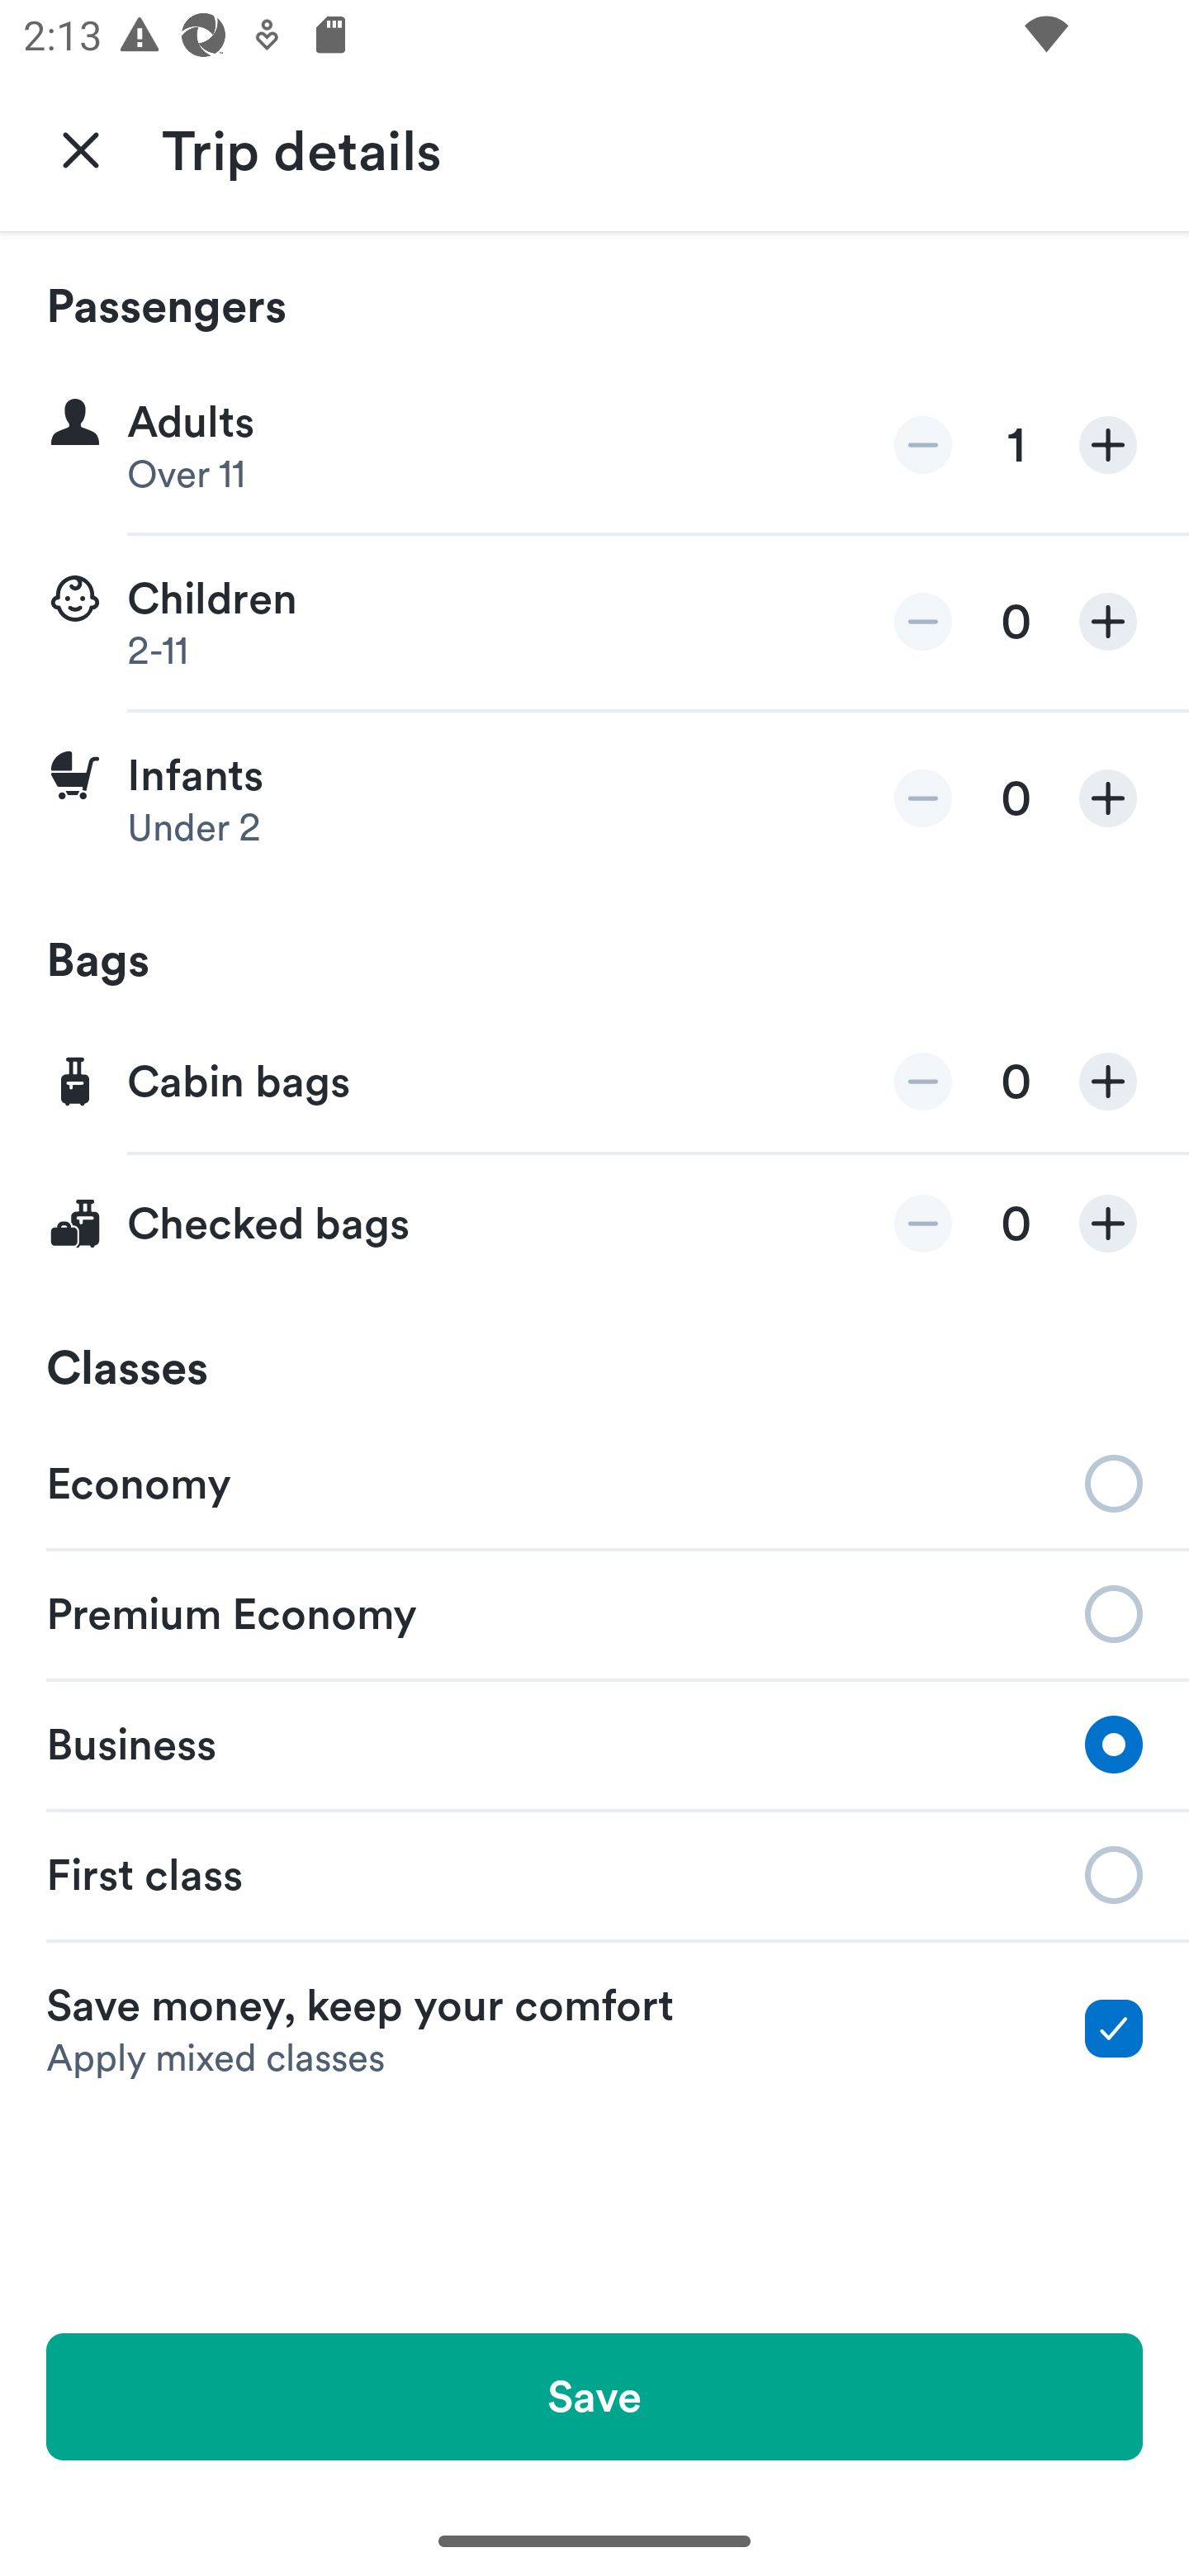  Describe the element at coordinates (923, 1224) in the screenshot. I see `Remove` at that location.